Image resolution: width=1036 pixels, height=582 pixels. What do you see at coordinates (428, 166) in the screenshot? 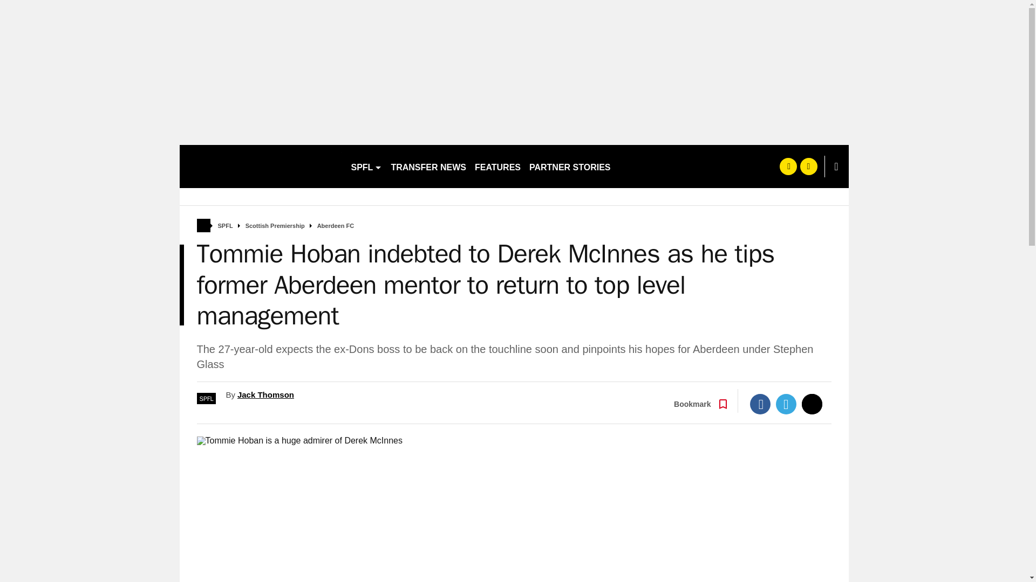
I see `TRANSFER NEWS` at bounding box center [428, 166].